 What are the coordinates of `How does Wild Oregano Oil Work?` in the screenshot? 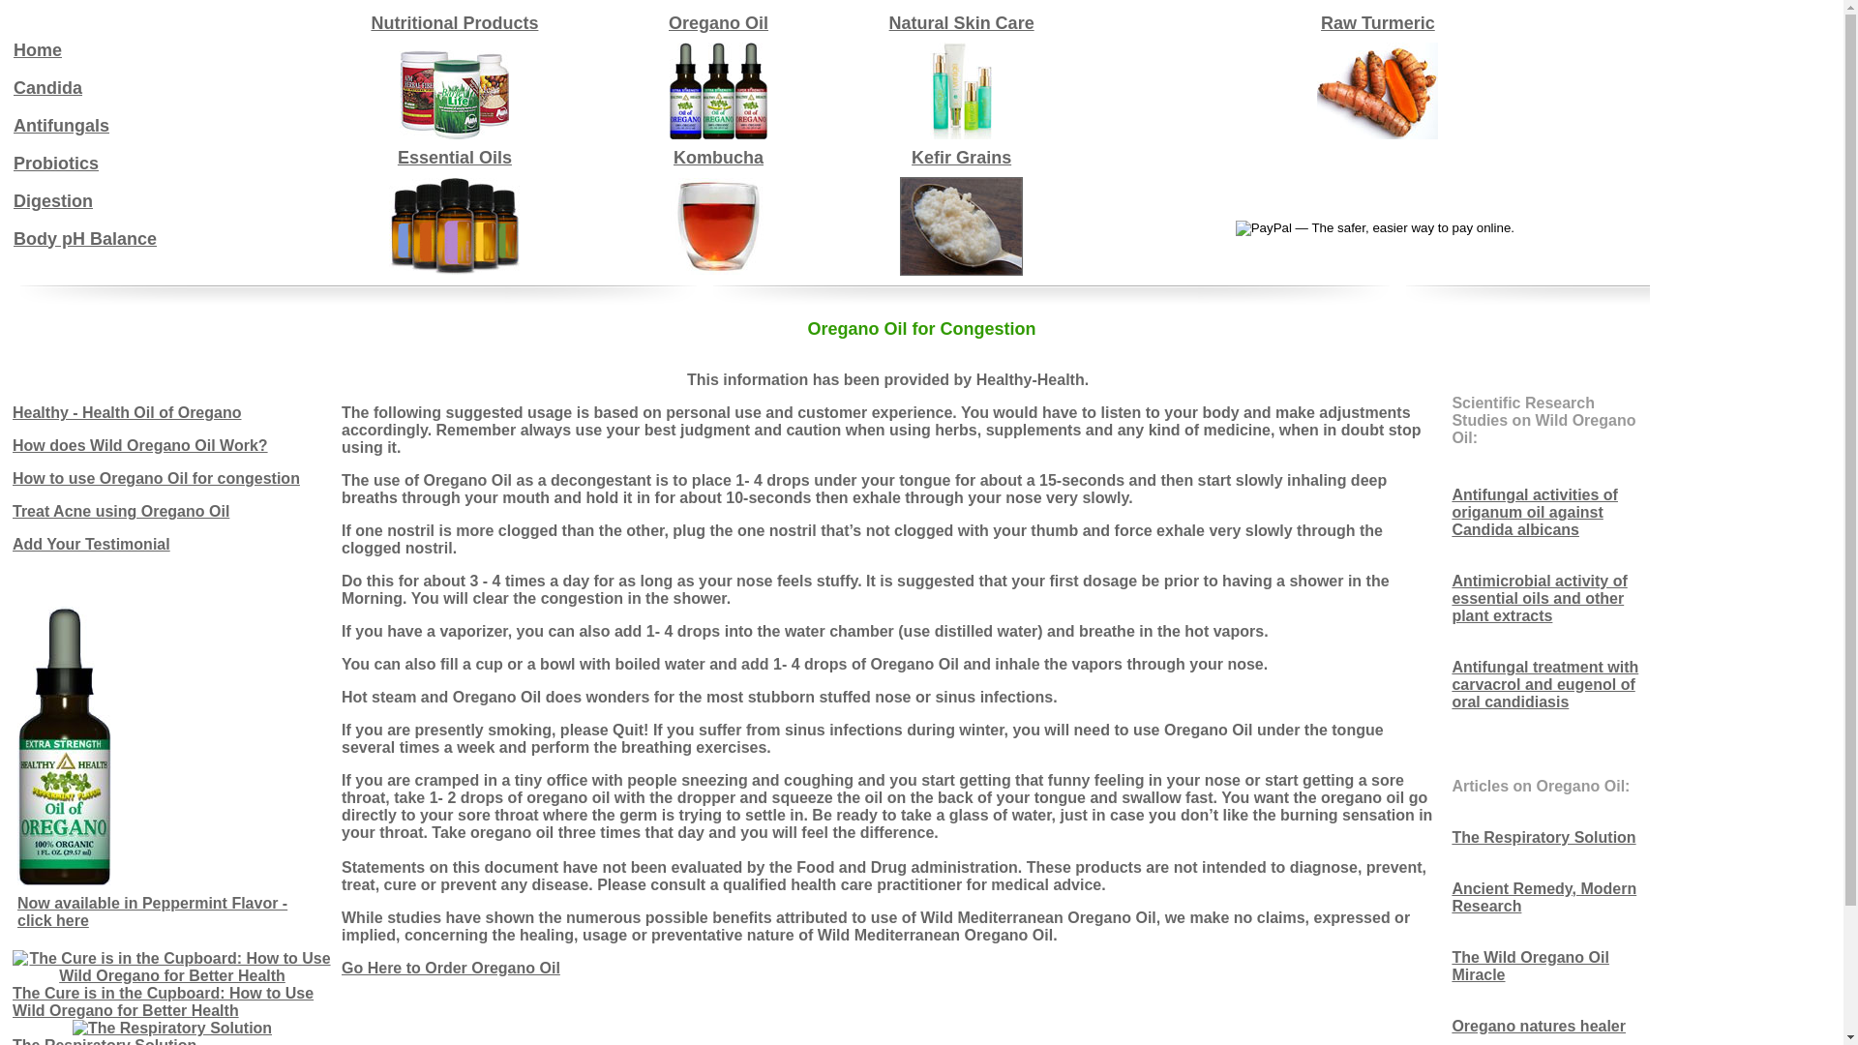 It's located at (140, 445).